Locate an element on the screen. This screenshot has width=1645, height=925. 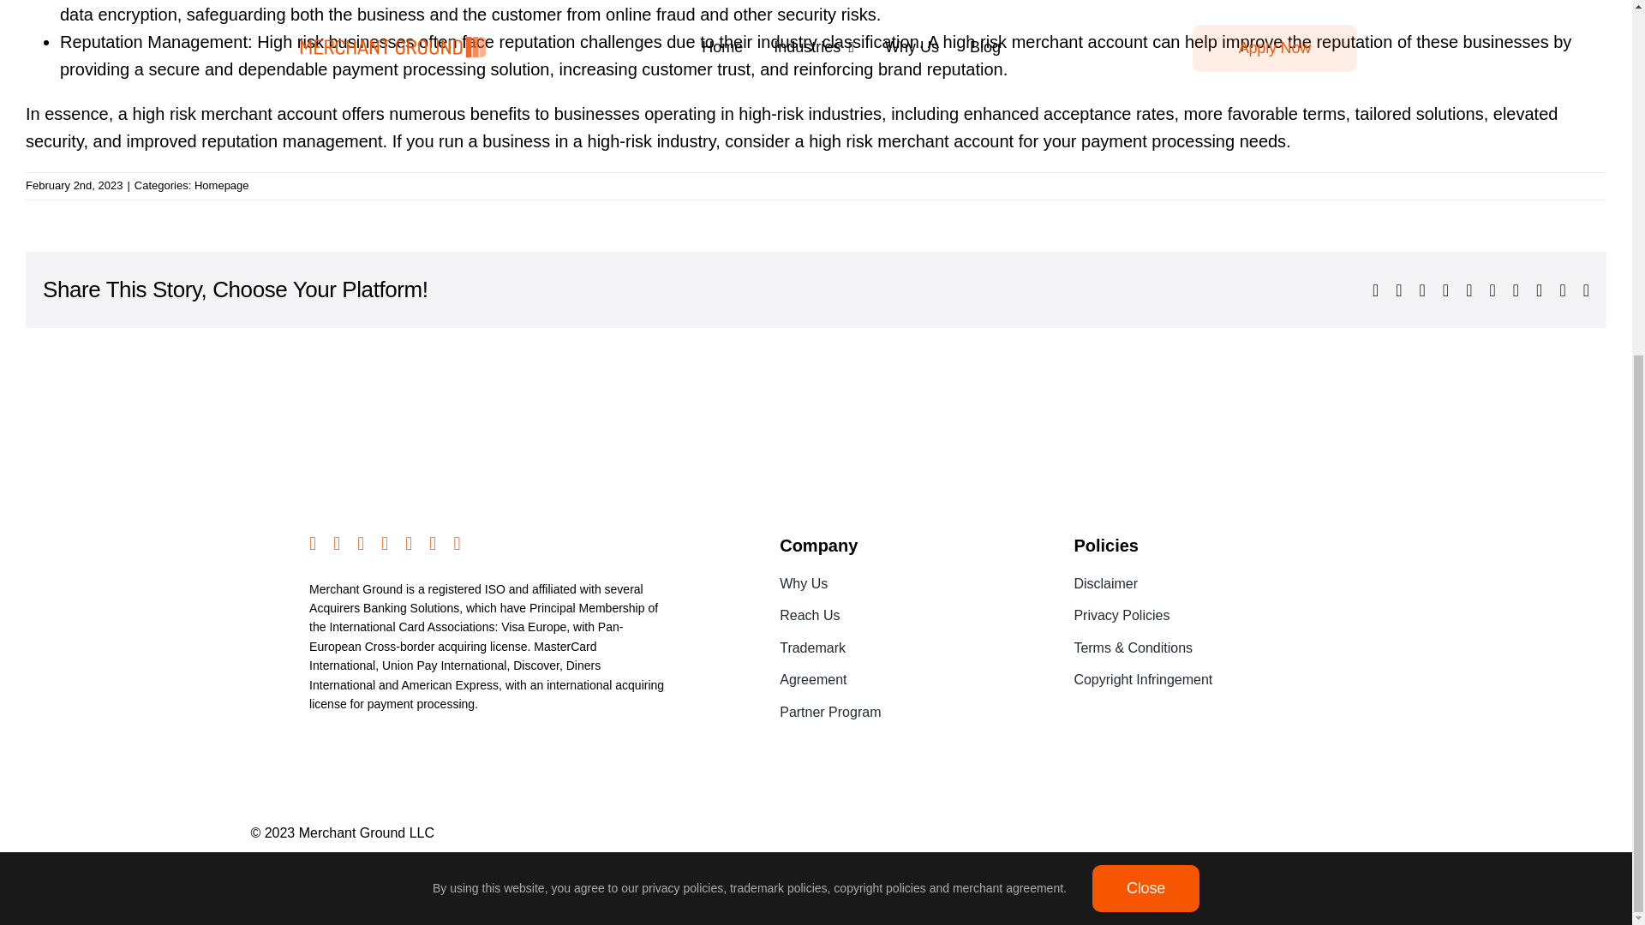
Why Us is located at coordinates (905, 584).